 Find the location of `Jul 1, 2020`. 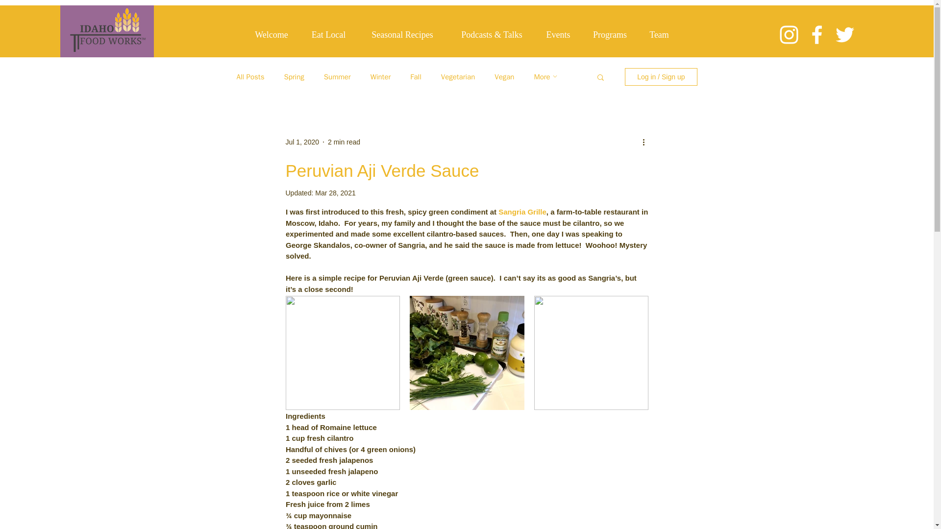

Jul 1, 2020 is located at coordinates (302, 142).